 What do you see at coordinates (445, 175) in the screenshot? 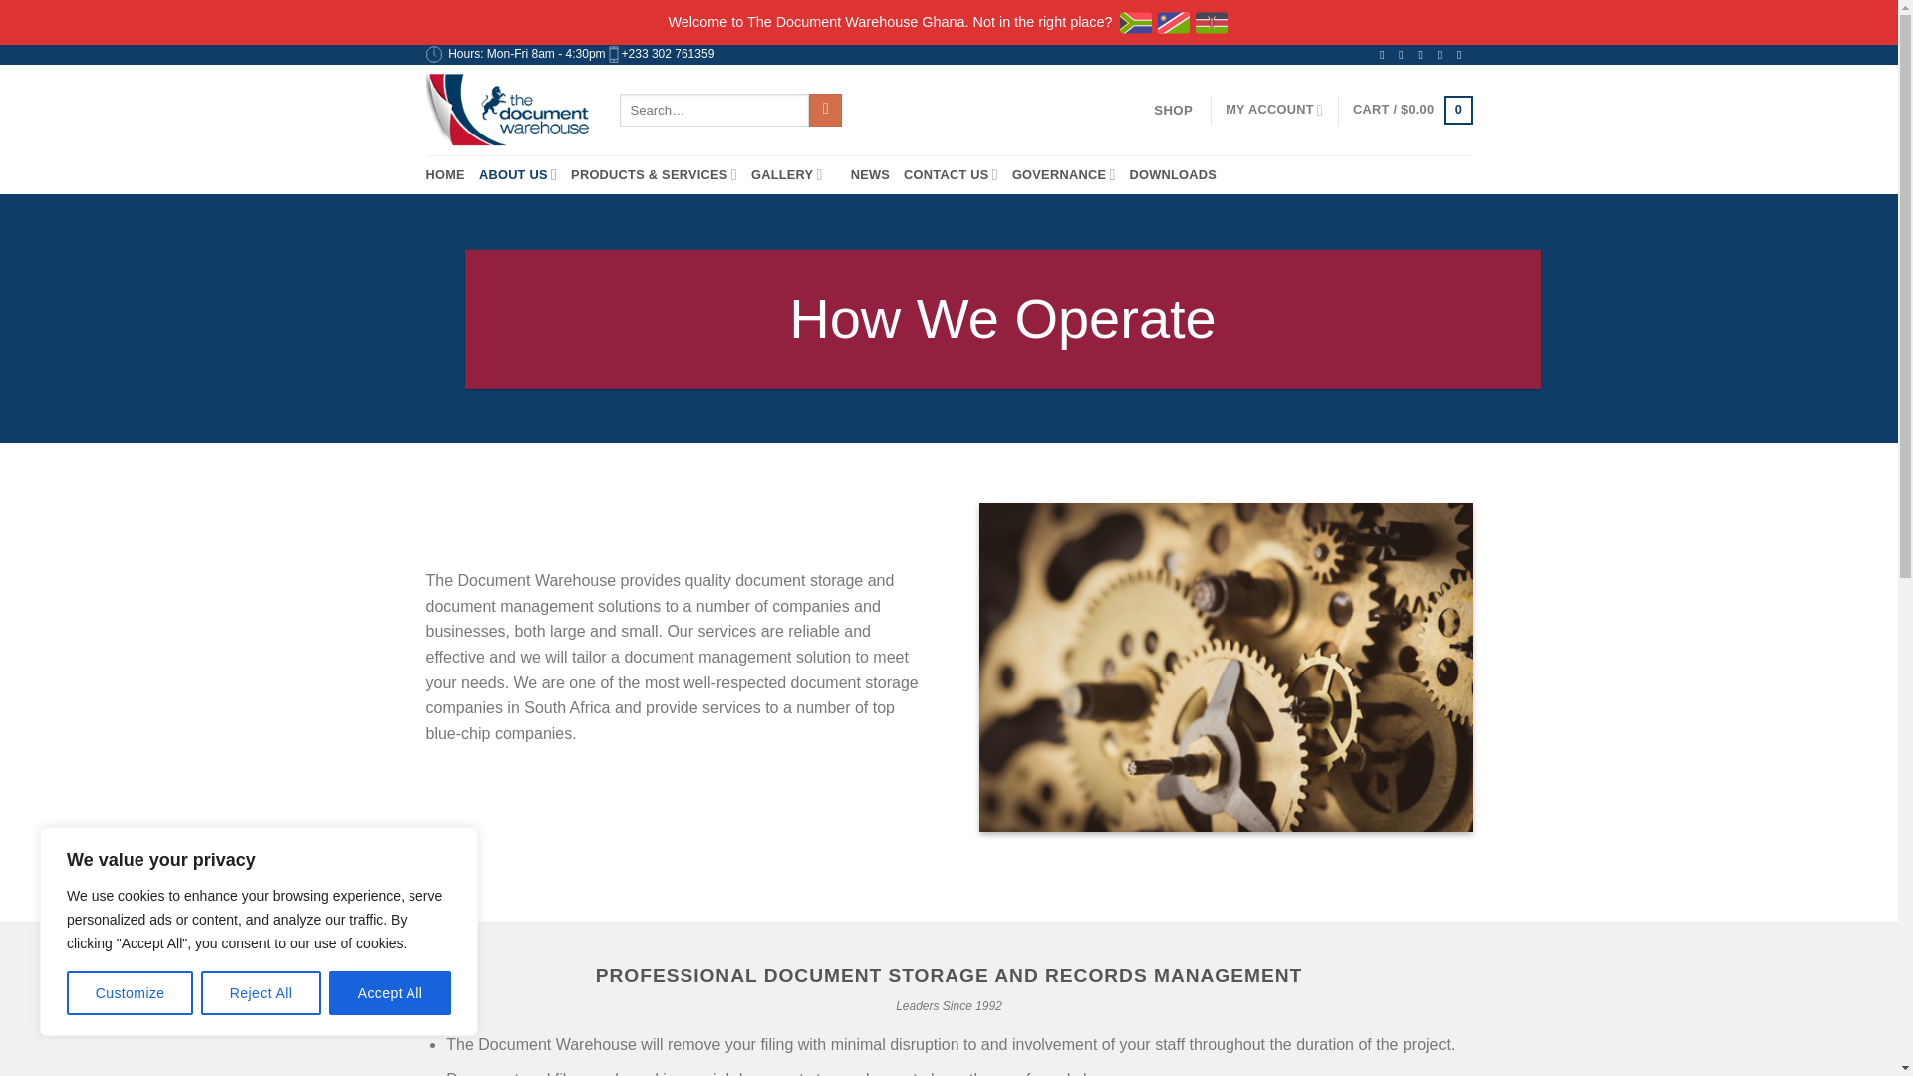
I see `HOME` at bounding box center [445, 175].